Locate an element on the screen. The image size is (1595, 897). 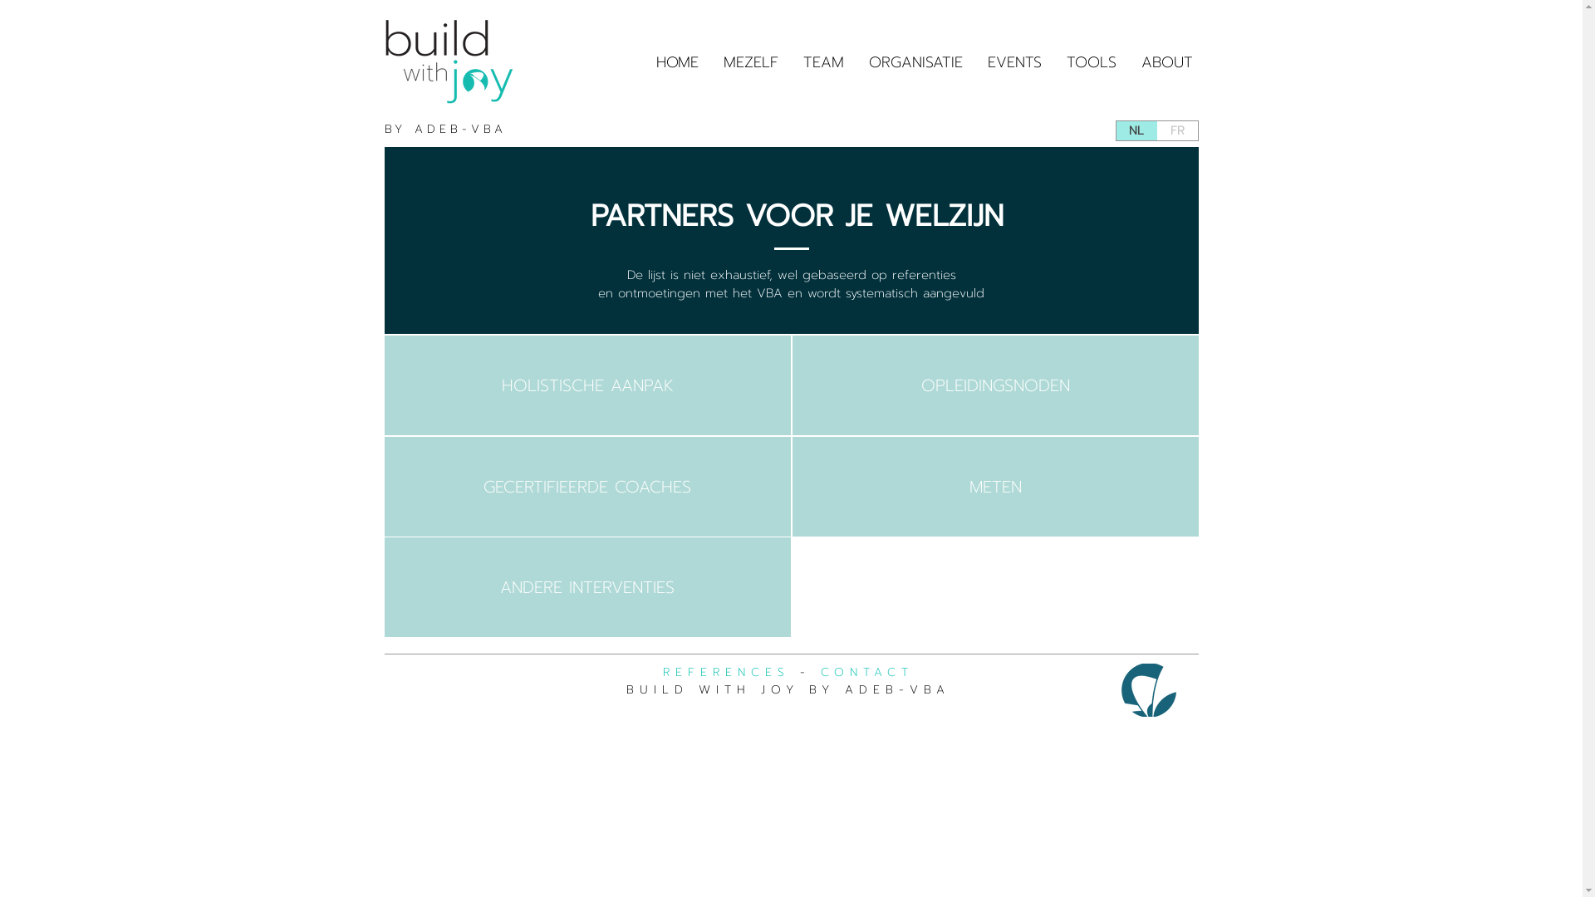
HOME is located at coordinates (676, 62).